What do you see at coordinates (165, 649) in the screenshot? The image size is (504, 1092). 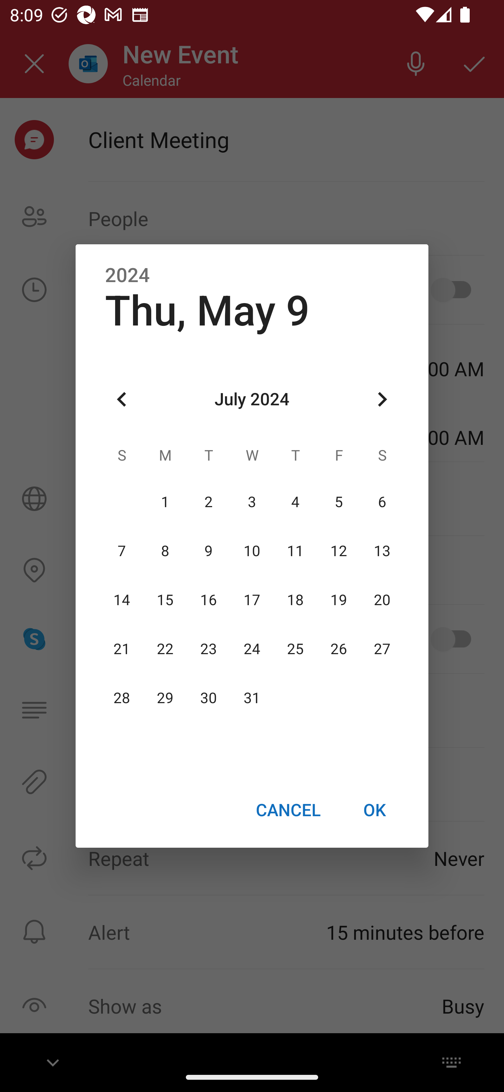 I see `22 22 July 2024` at bounding box center [165, 649].